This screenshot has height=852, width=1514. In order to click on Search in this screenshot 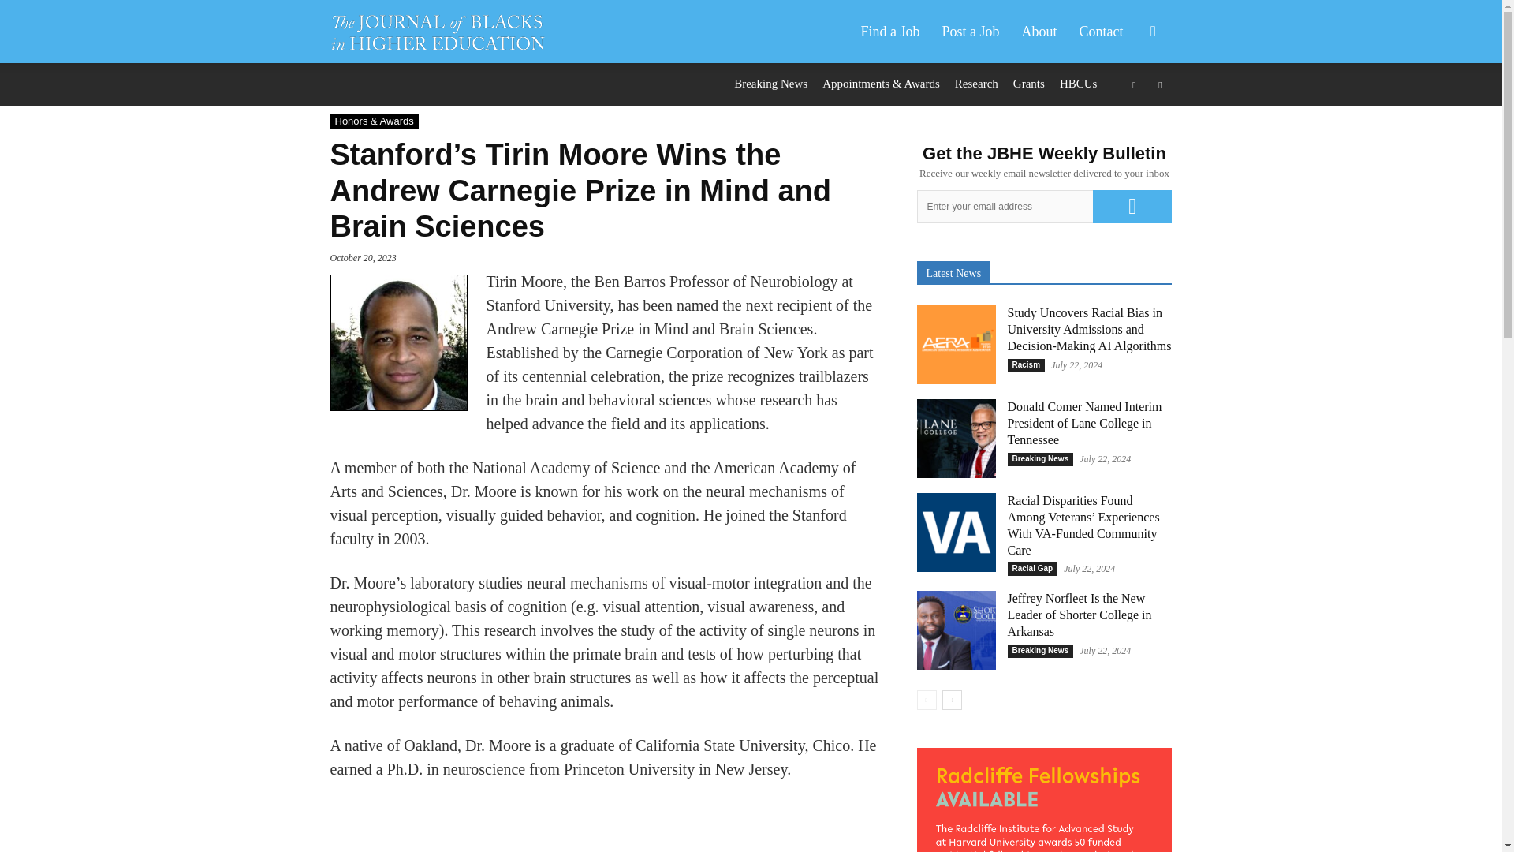, I will do `click(1128, 107)`.